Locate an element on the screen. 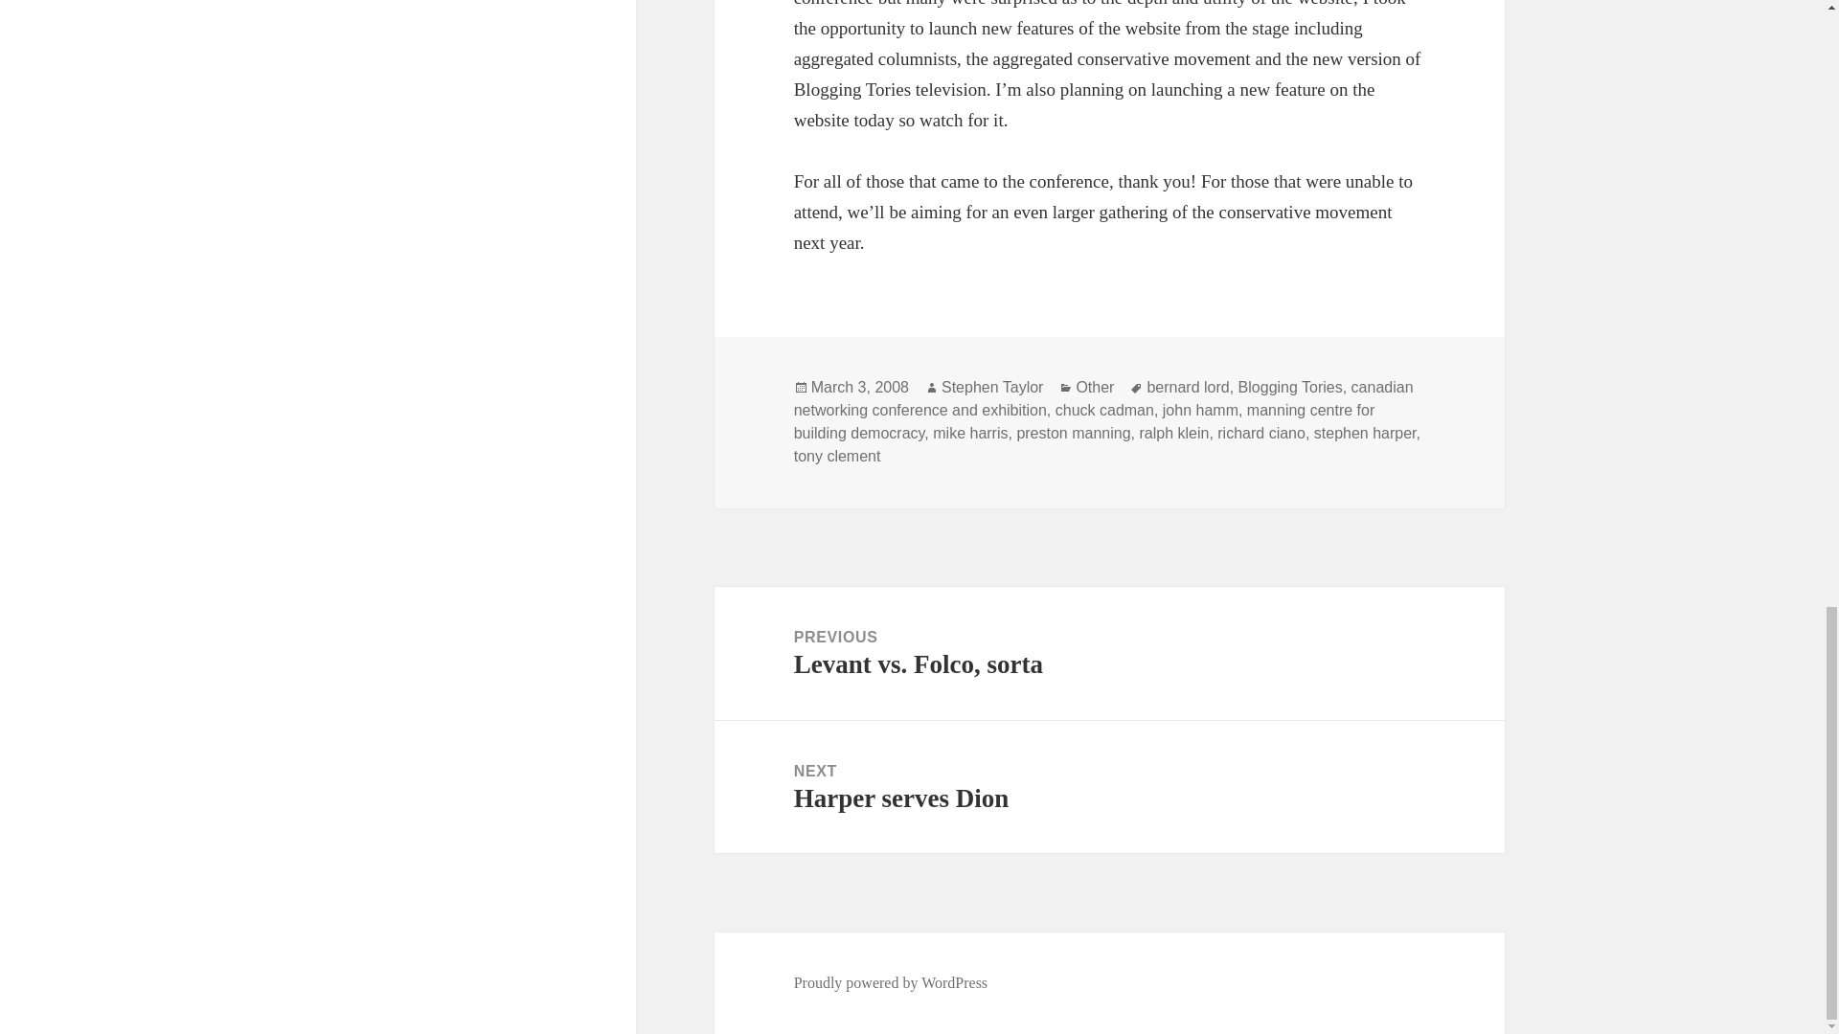  canadian networking conference and exhibition is located at coordinates (1103, 399).